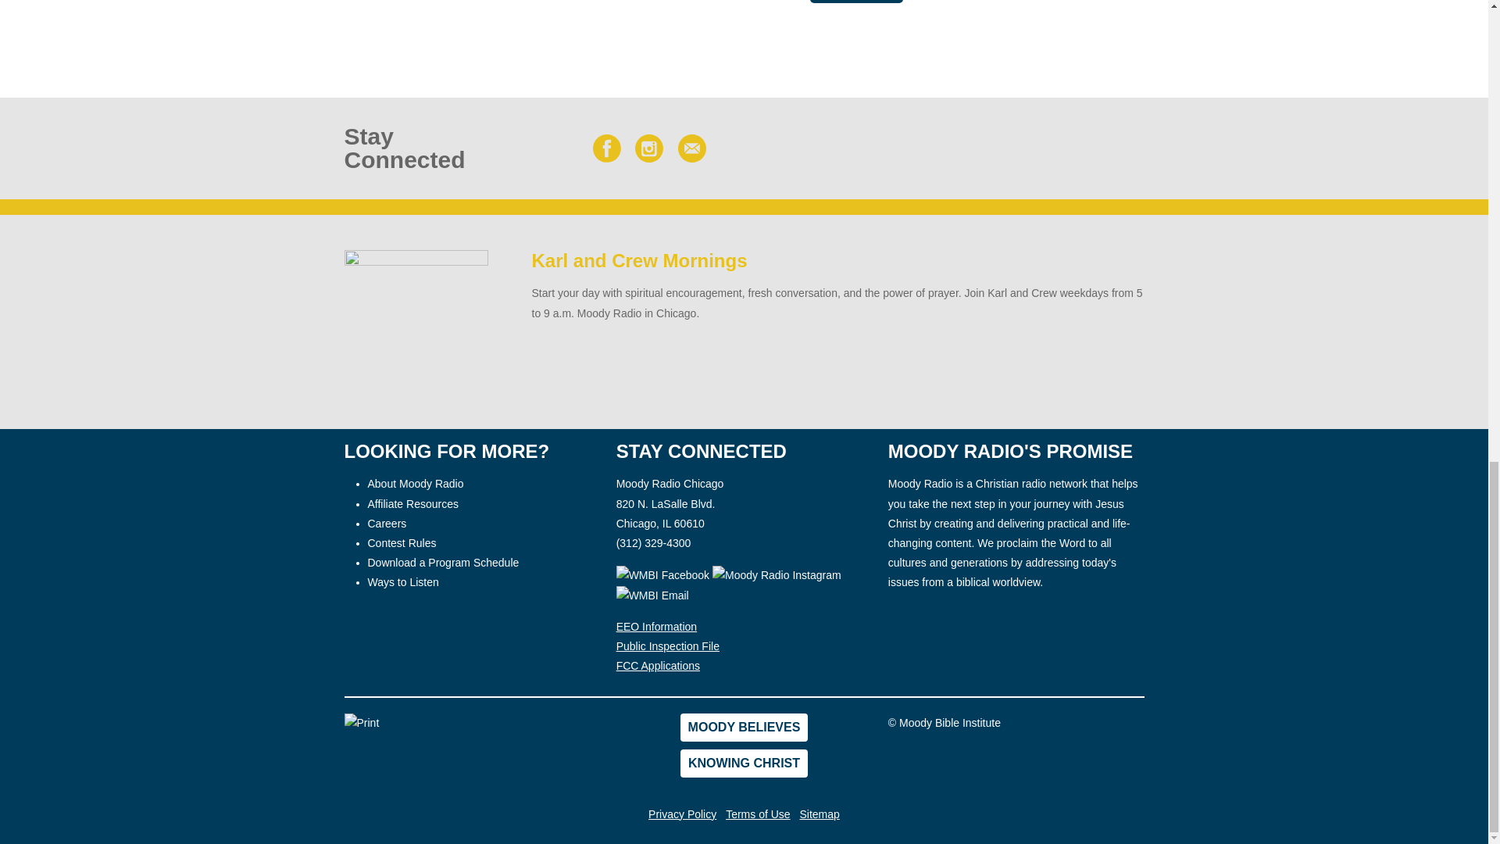 Image resolution: width=1500 pixels, height=844 pixels. Describe the element at coordinates (648, 148) in the screenshot. I see `Instragram` at that location.